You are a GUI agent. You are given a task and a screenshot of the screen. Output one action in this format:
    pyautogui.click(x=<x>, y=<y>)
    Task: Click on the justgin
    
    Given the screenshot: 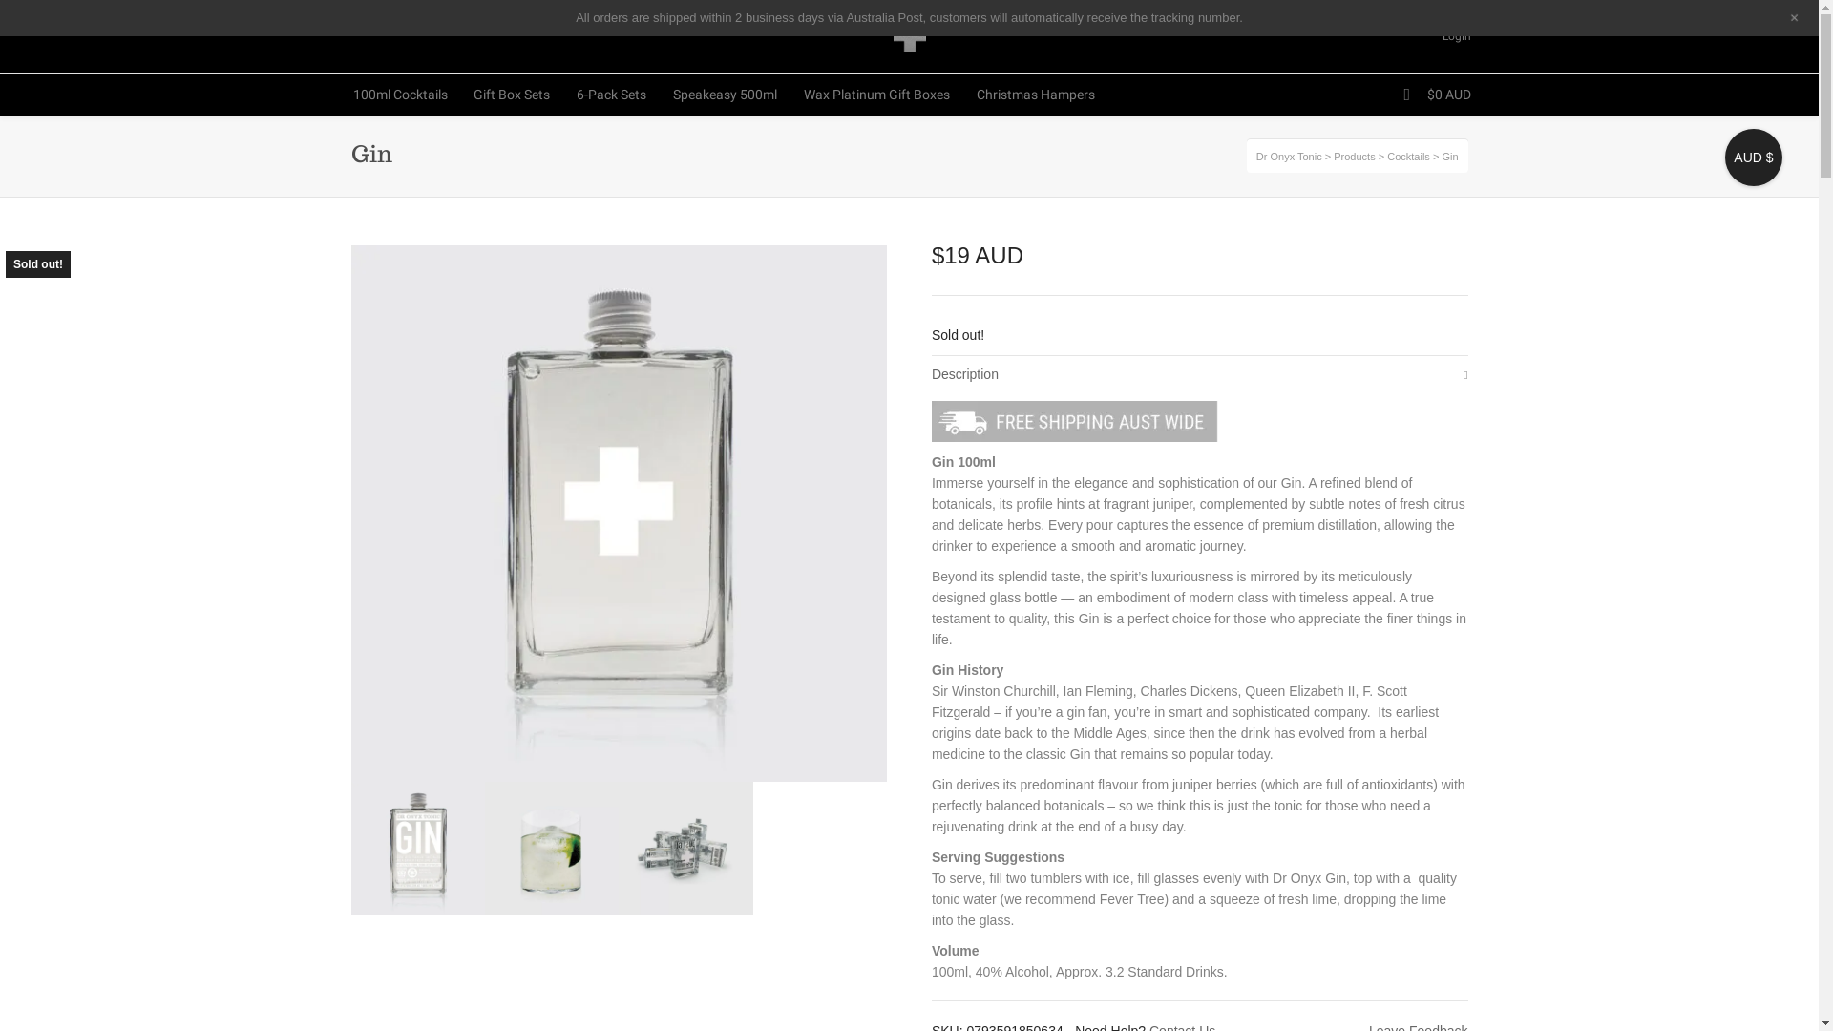 What is the action you would take?
    pyautogui.click(x=685, y=849)
    